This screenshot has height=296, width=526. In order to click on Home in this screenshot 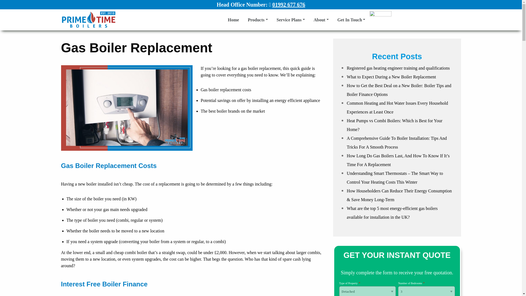, I will do `click(233, 20)`.